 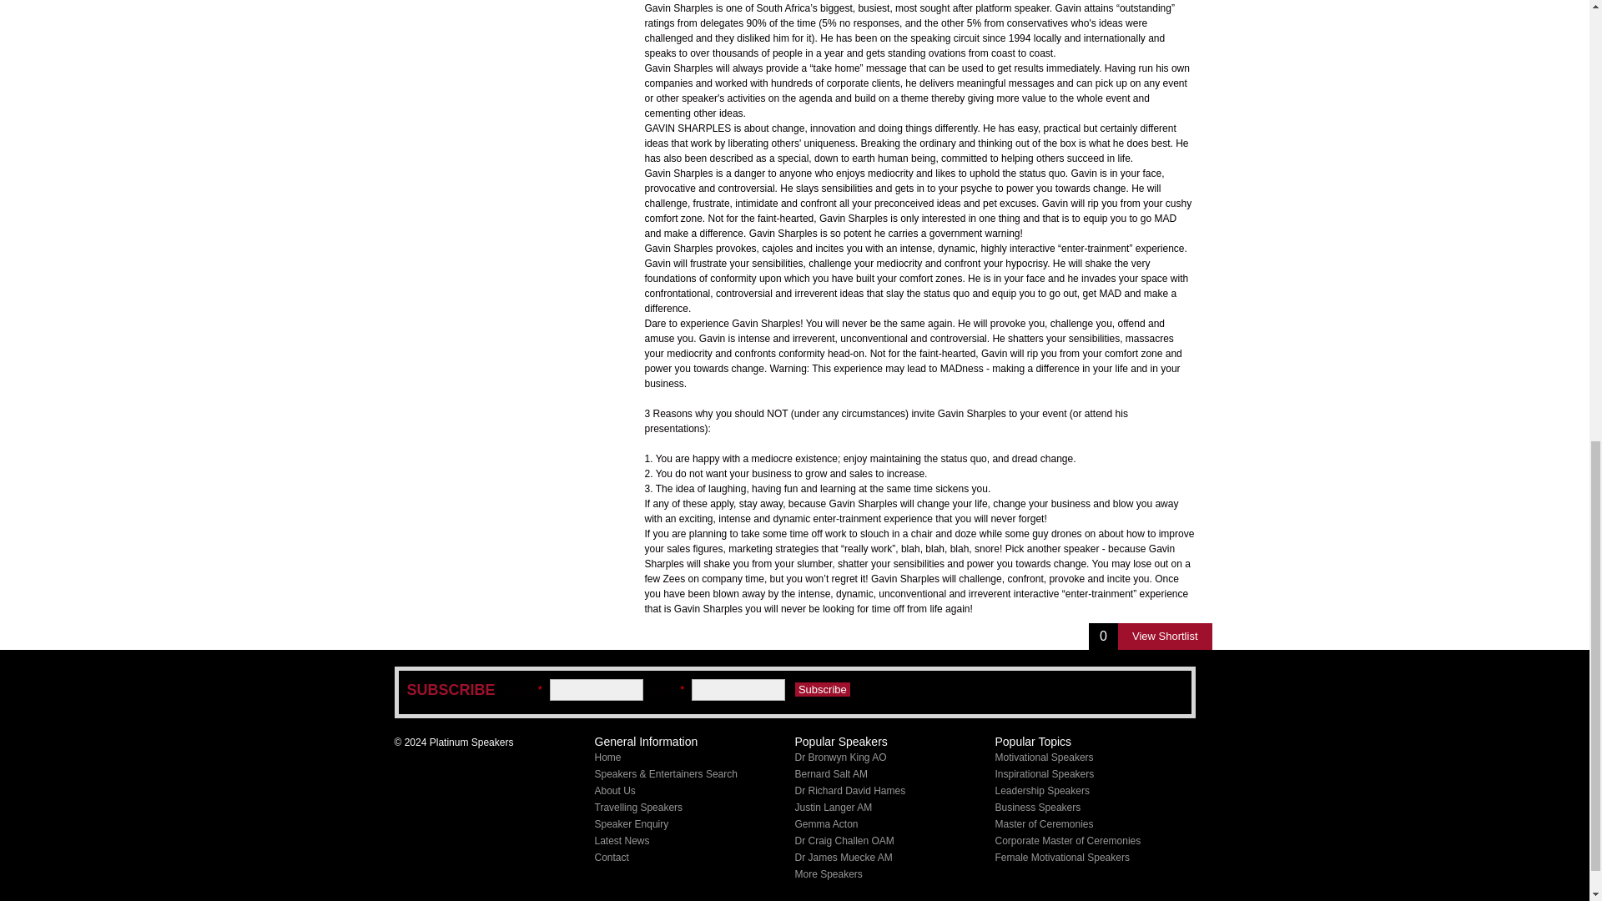 I want to click on Home, so click(x=607, y=757).